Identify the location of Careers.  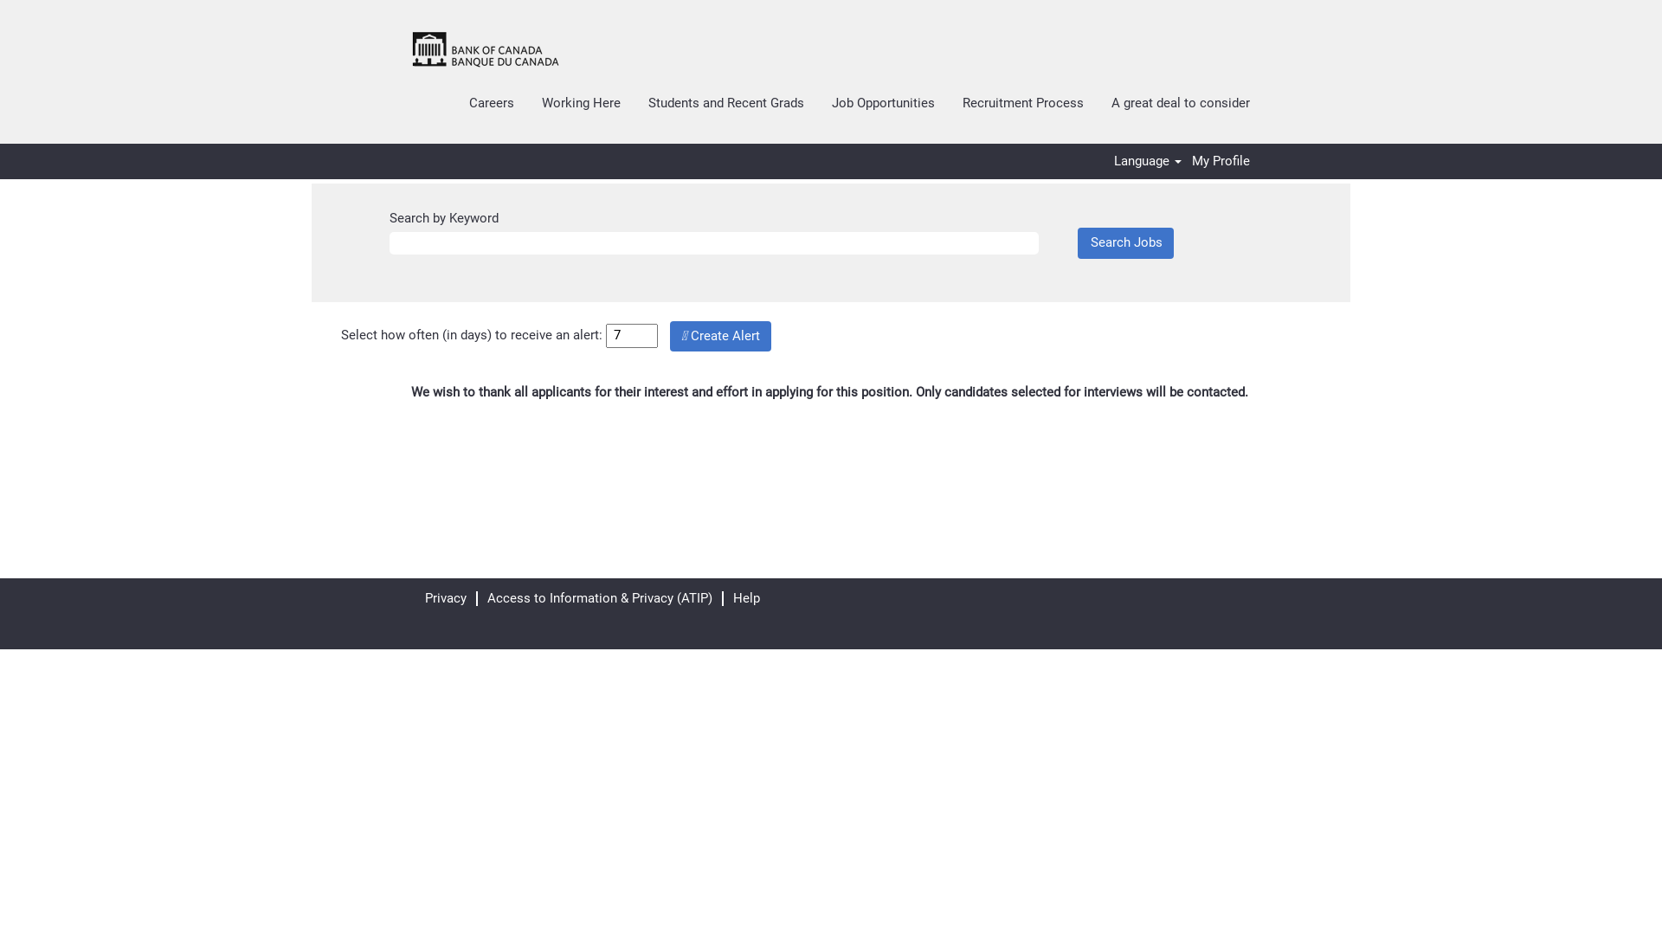
(492, 104).